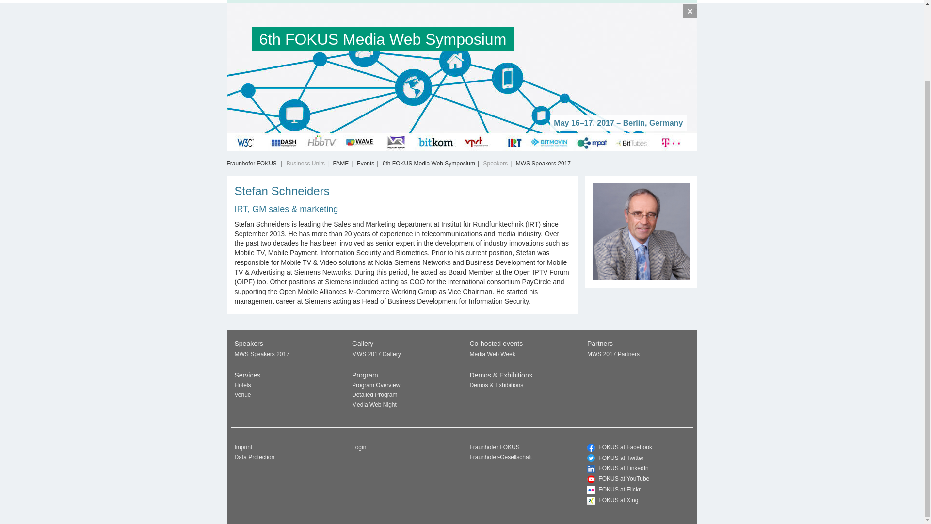 Image resolution: width=931 pixels, height=524 pixels. Describe the element at coordinates (242, 394) in the screenshot. I see `Venue` at that location.